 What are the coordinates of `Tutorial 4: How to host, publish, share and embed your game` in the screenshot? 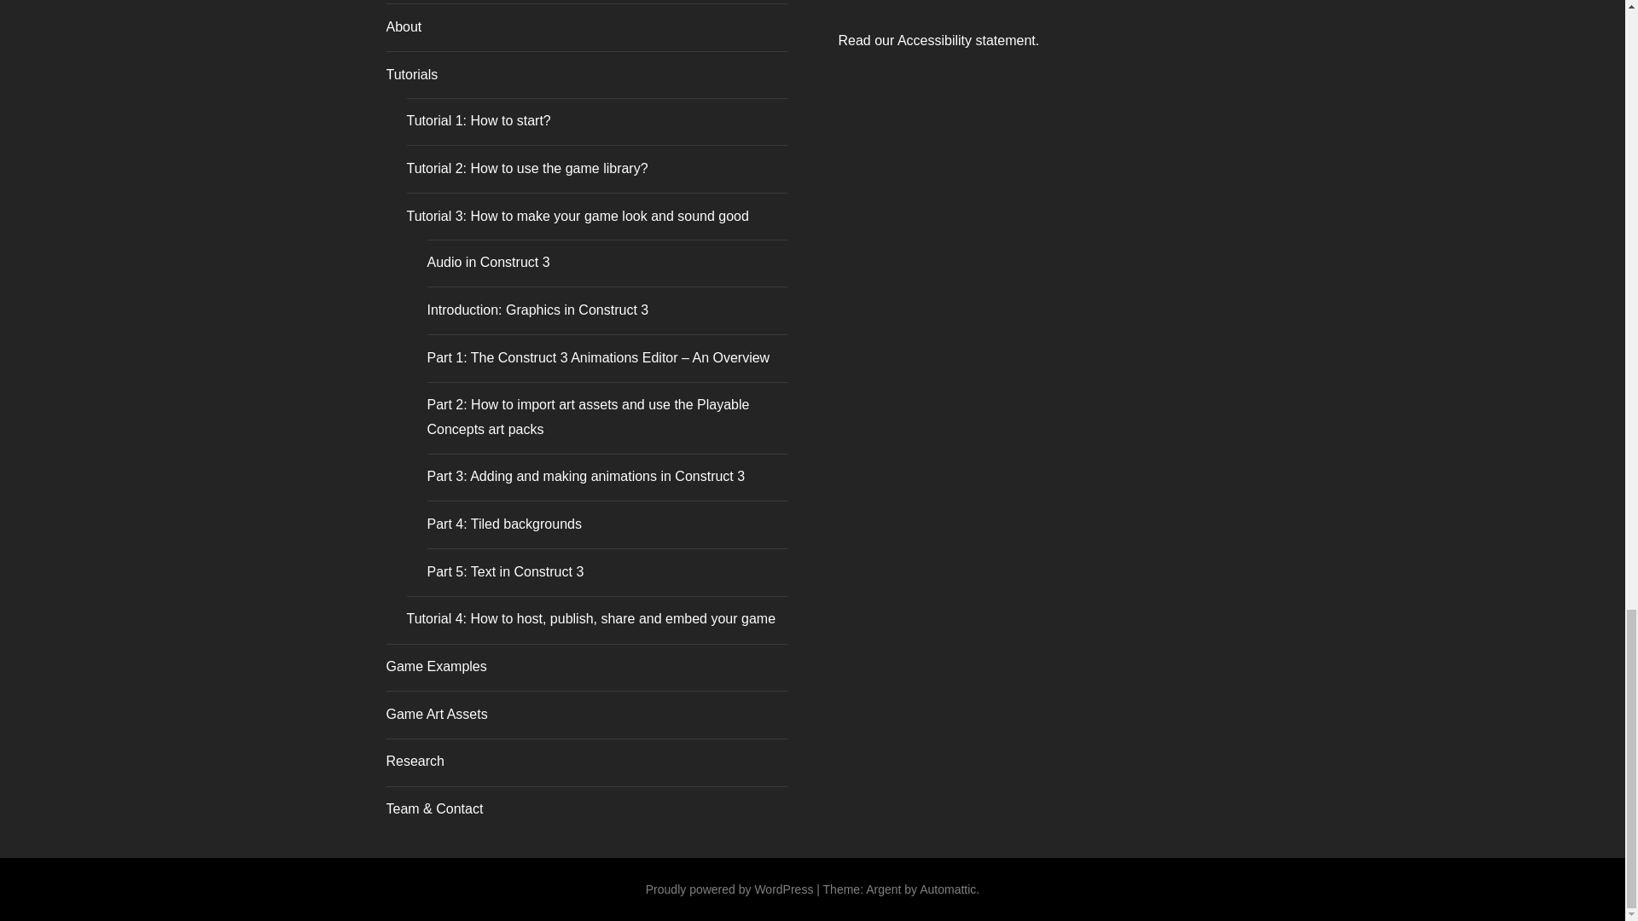 It's located at (590, 619).